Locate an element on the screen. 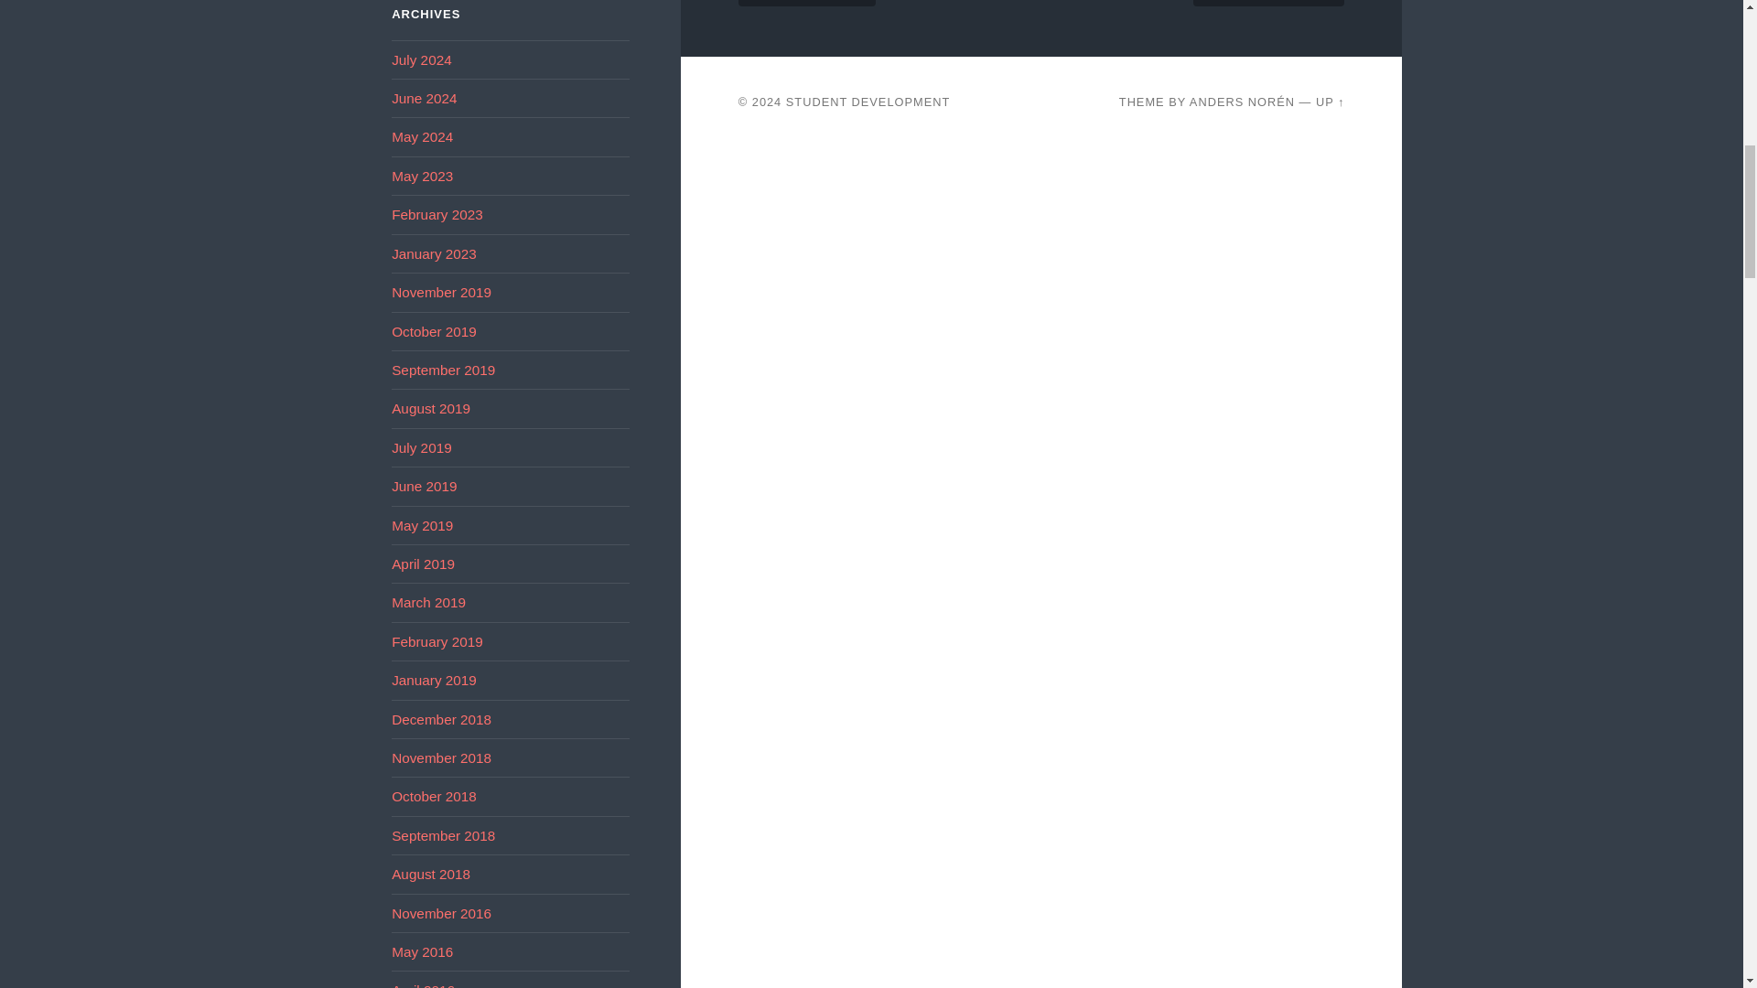 This screenshot has width=1757, height=988. November 2018 is located at coordinates (441, 757).